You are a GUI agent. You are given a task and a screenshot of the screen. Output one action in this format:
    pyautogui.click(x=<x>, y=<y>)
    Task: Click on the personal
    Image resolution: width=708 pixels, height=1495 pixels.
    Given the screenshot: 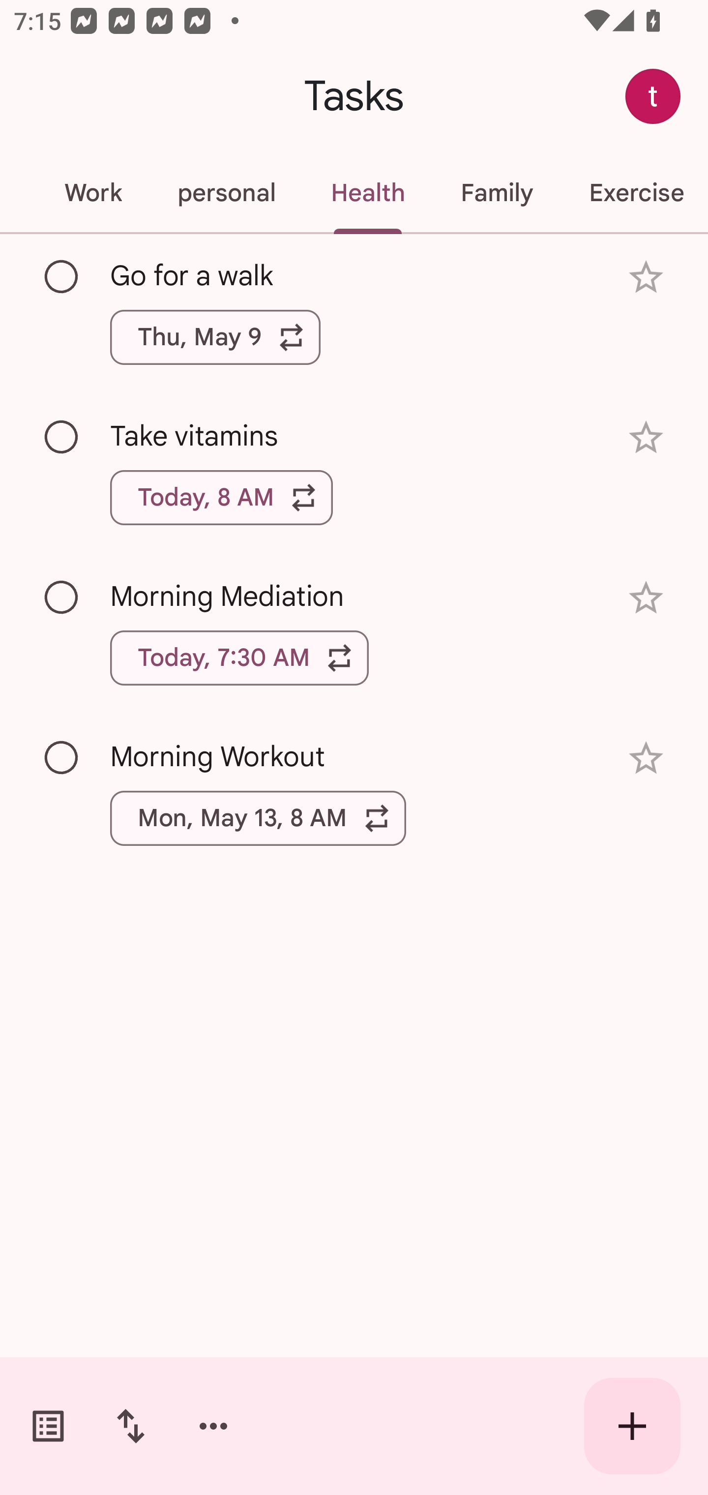 What is the action you would take?
    pyautogui.click(x=226, y=193)
    